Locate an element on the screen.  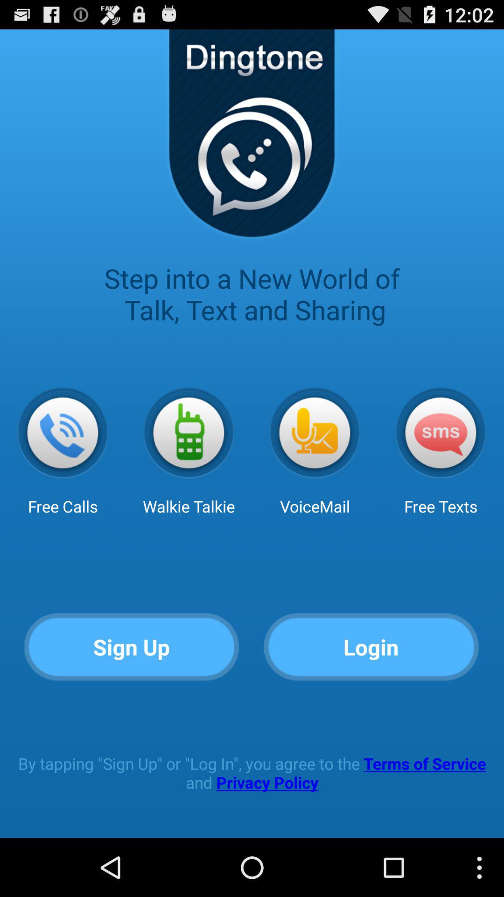
jump to the by tapping sign item is located at coordinates (252, 773).